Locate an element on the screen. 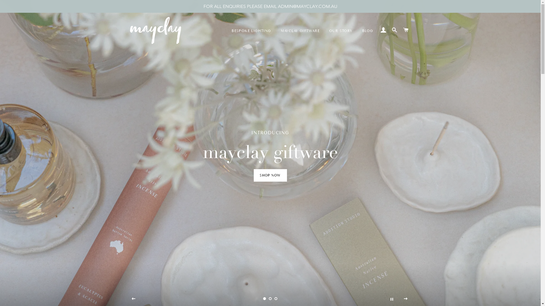 The image size is (545, 306). Cart is located at coordinates (406, 30).